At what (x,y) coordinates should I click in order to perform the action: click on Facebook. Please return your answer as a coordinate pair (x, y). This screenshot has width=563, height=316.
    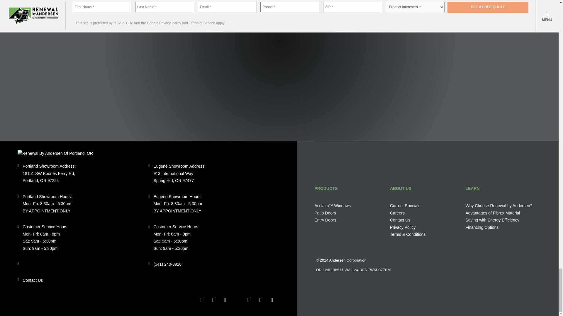
    Looking at the image, I should click on (201, 300).